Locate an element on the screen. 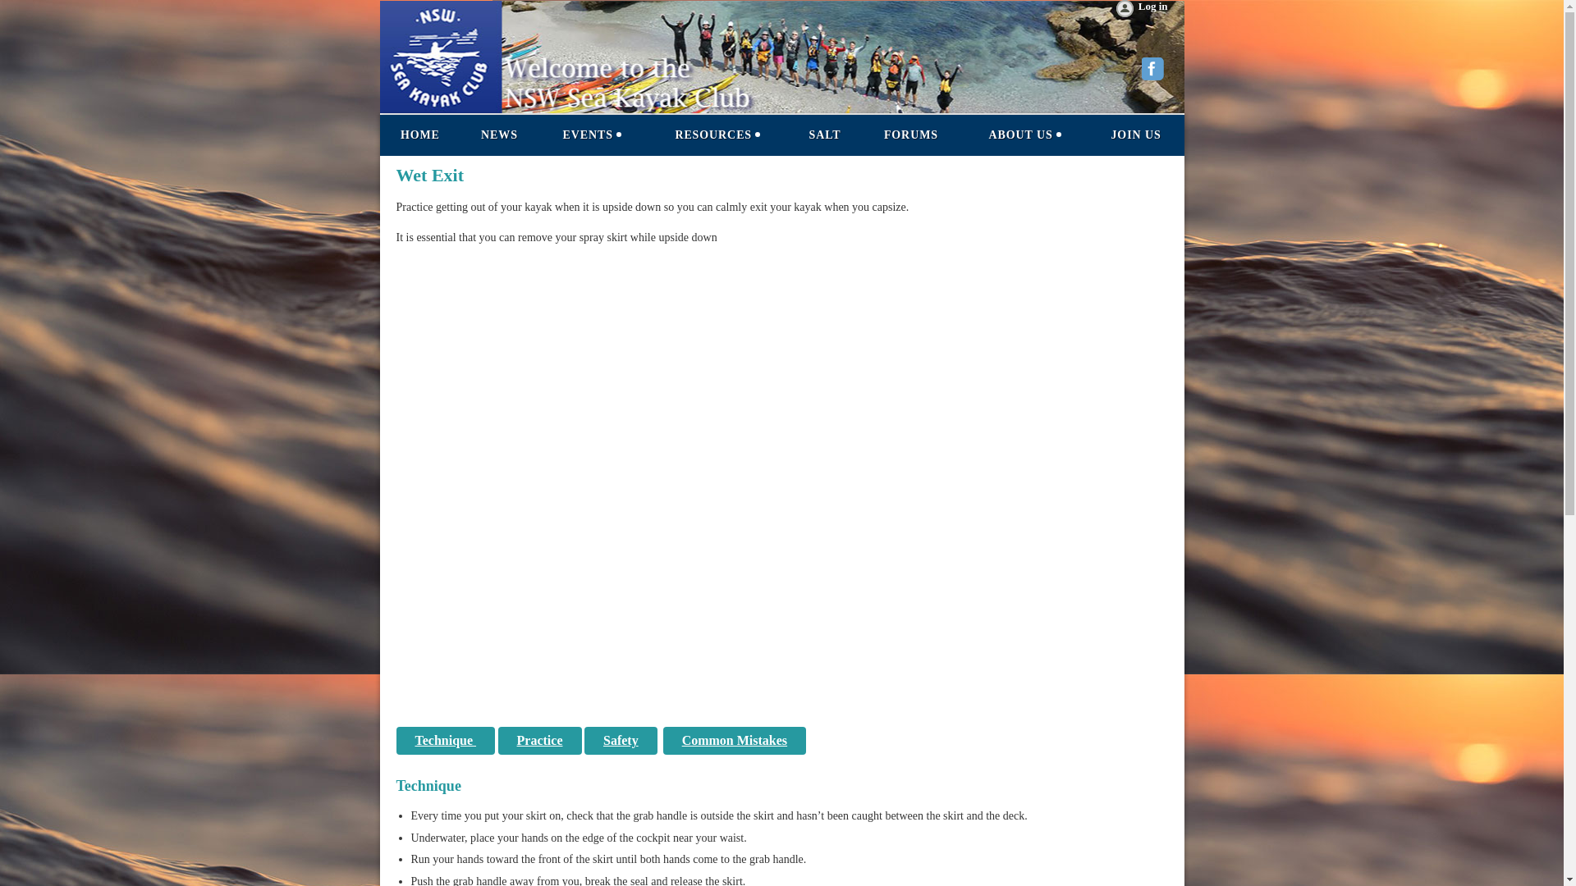 The width and height of the screenshot is (1576, 886). ABOUT US is located at coordinates (1024, 135).